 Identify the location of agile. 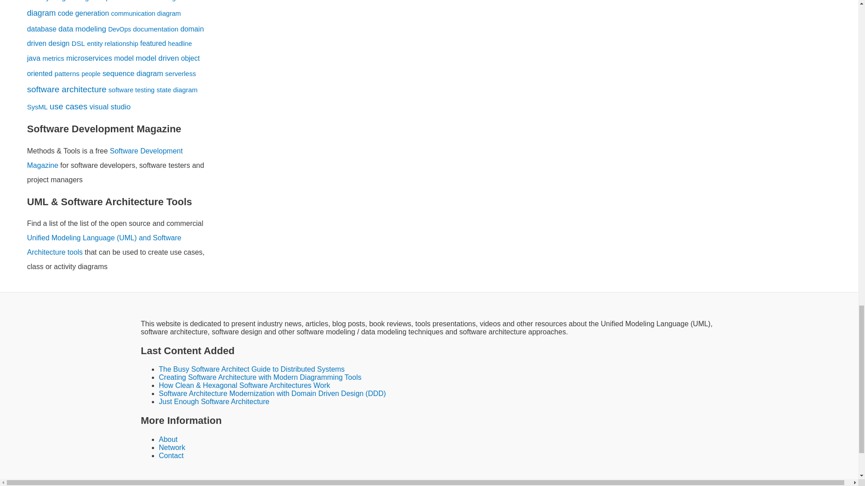
(88, 1).